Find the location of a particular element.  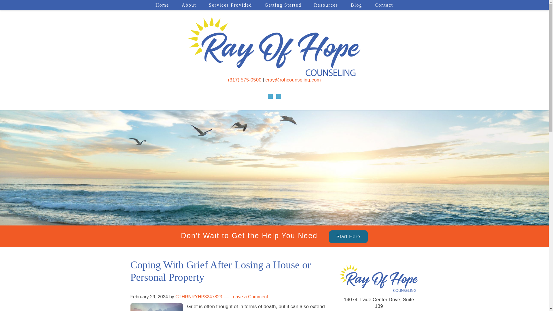

Getting Started is located at coordinates (283, 5).